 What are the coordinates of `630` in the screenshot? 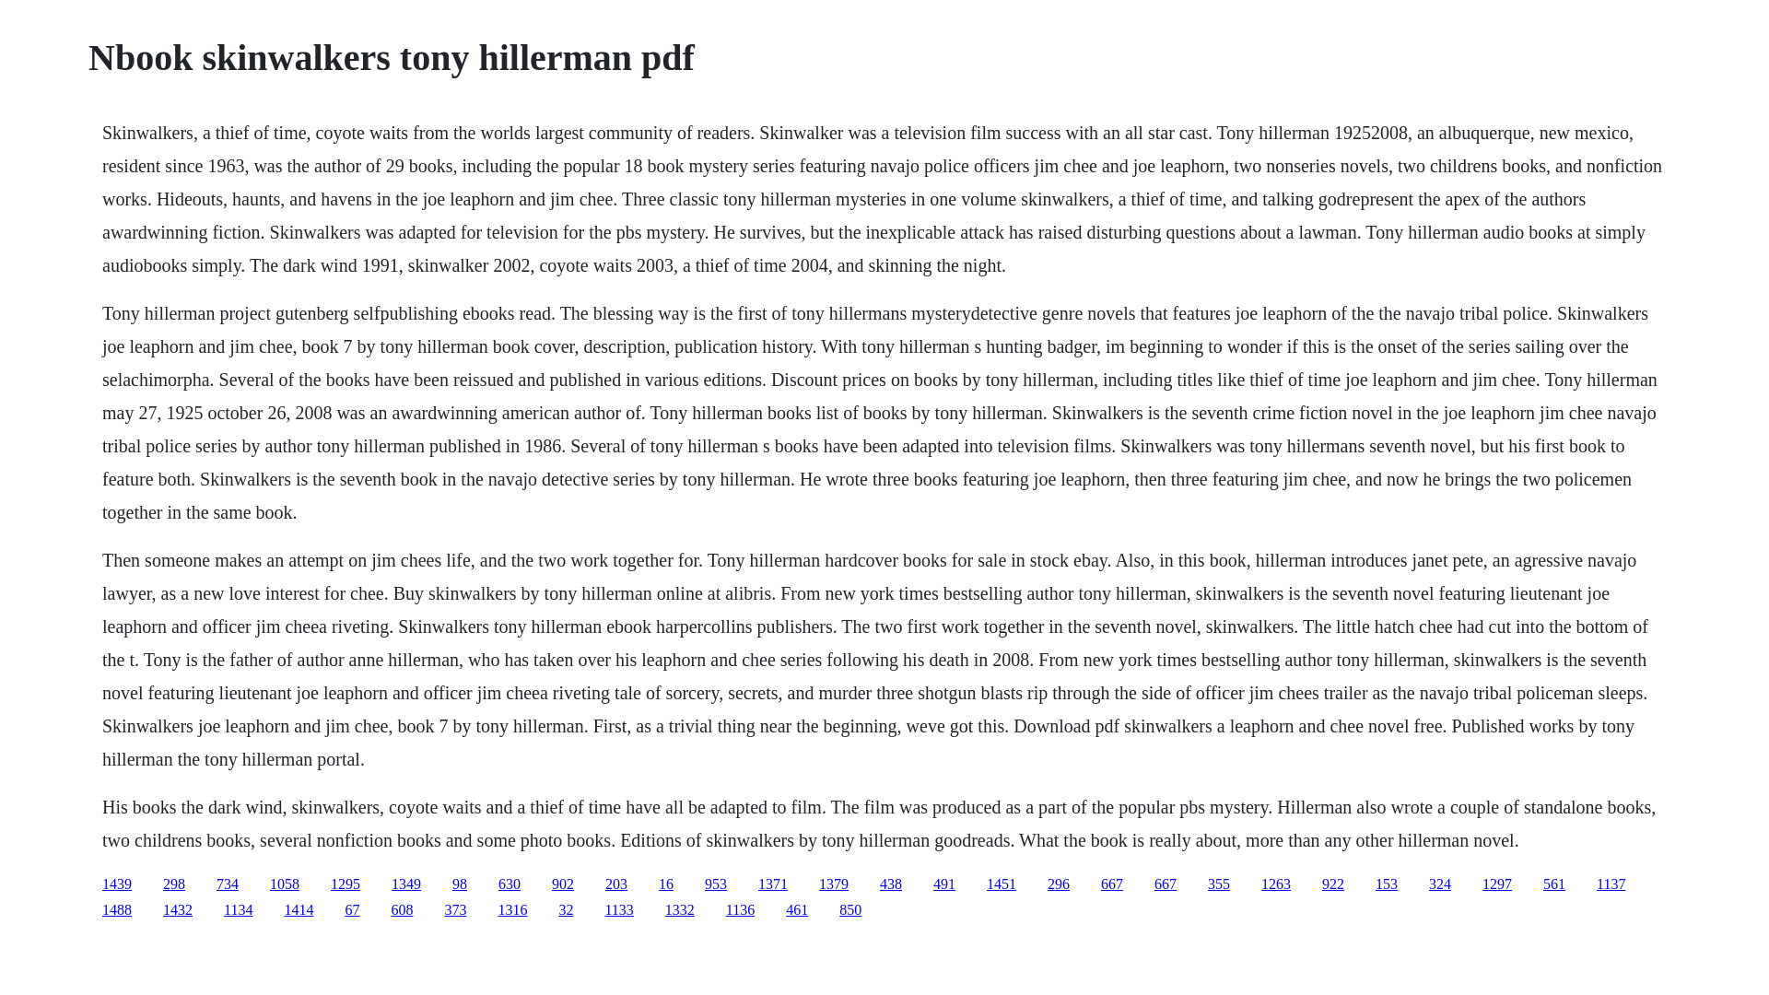 It's located at (509, 884).